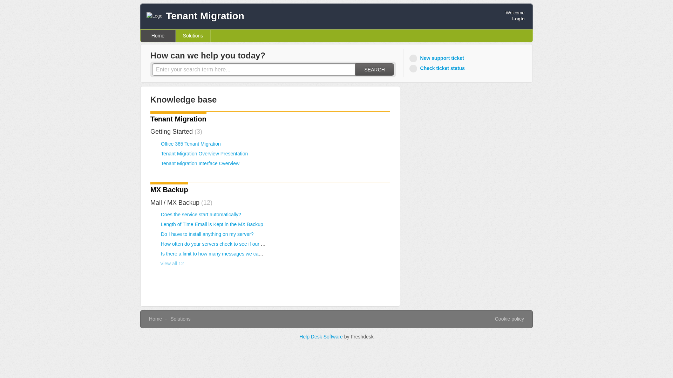  Describe the element at coordinates (509, 319) in the screenshot. I see `Cookie policy` at that location.